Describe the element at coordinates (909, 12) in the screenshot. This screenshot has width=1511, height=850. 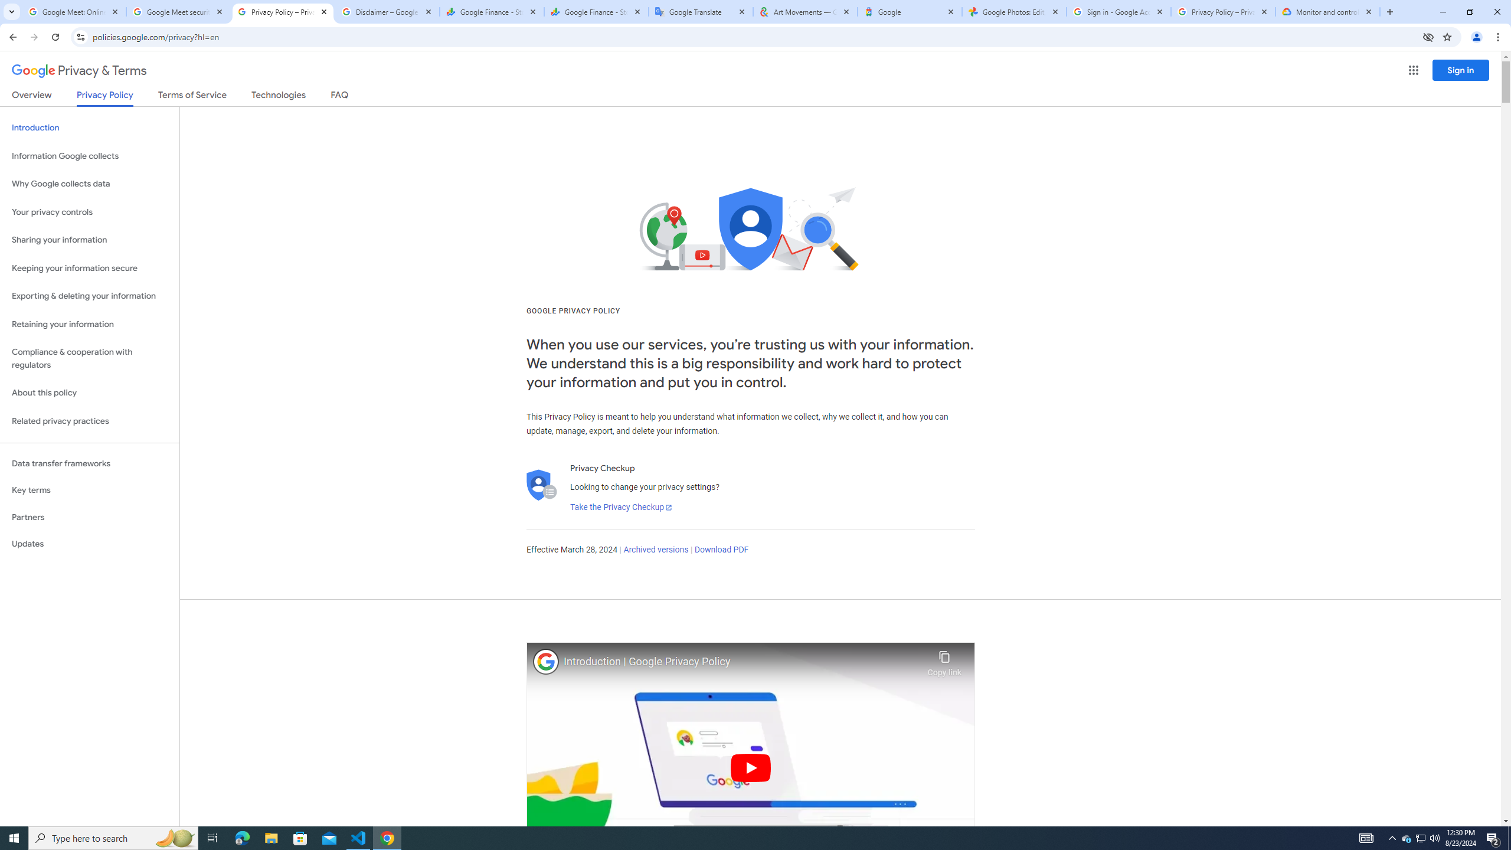
I see `Google` at that location.